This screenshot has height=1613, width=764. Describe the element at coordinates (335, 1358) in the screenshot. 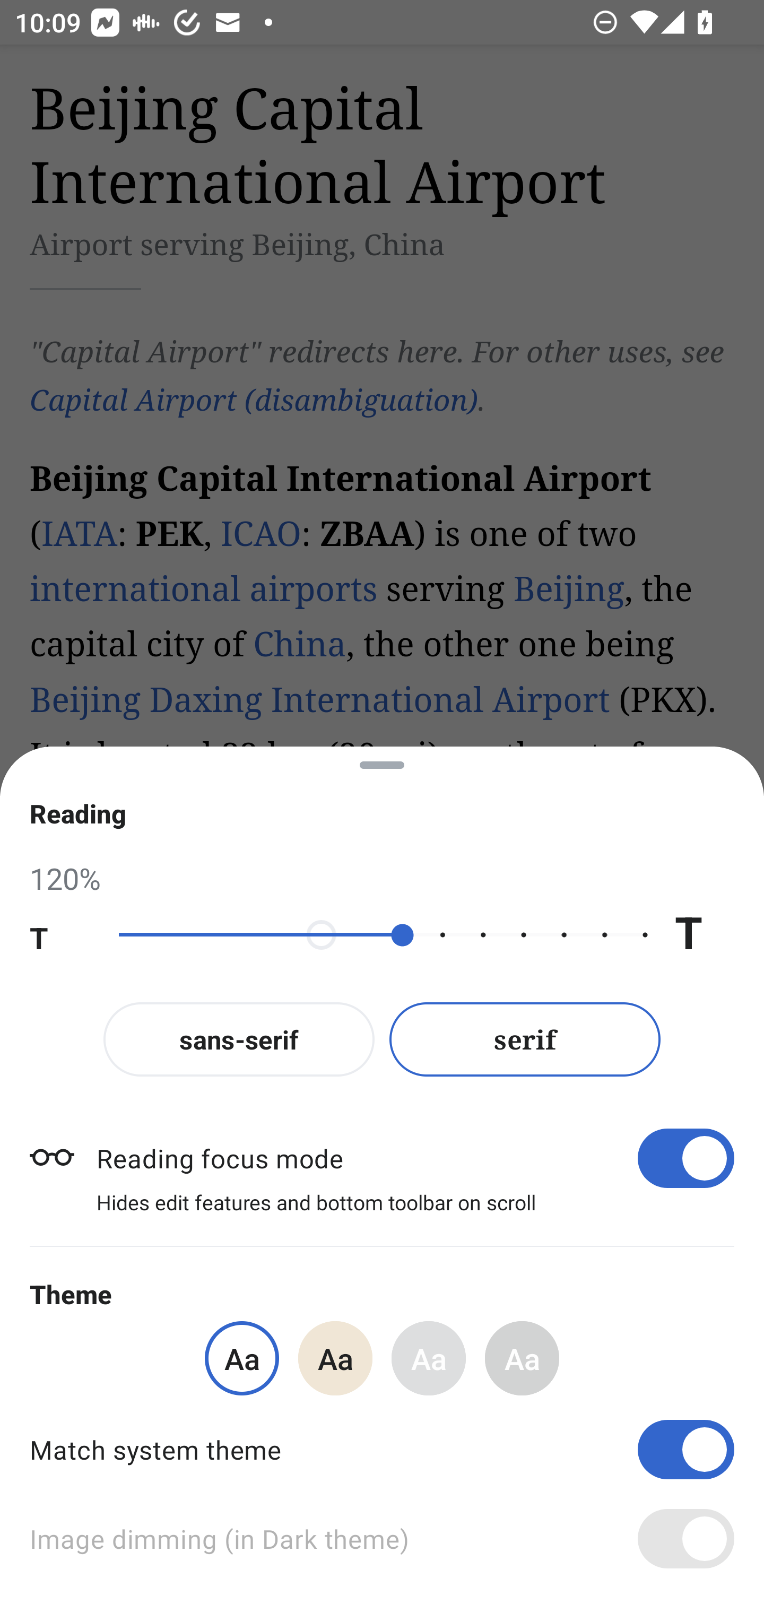

I see `Aa` at that location.